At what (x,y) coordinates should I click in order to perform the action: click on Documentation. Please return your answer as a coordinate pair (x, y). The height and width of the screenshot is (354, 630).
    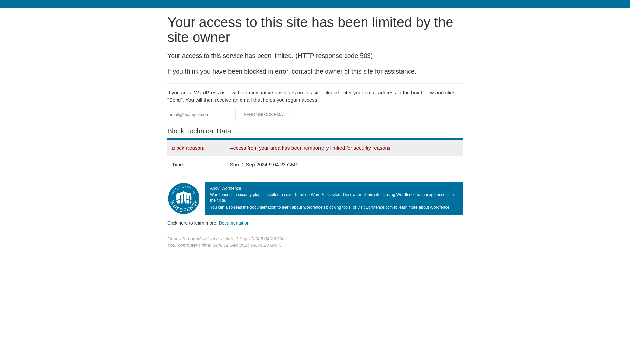
    Looking at the image, I should click on (234, 223).